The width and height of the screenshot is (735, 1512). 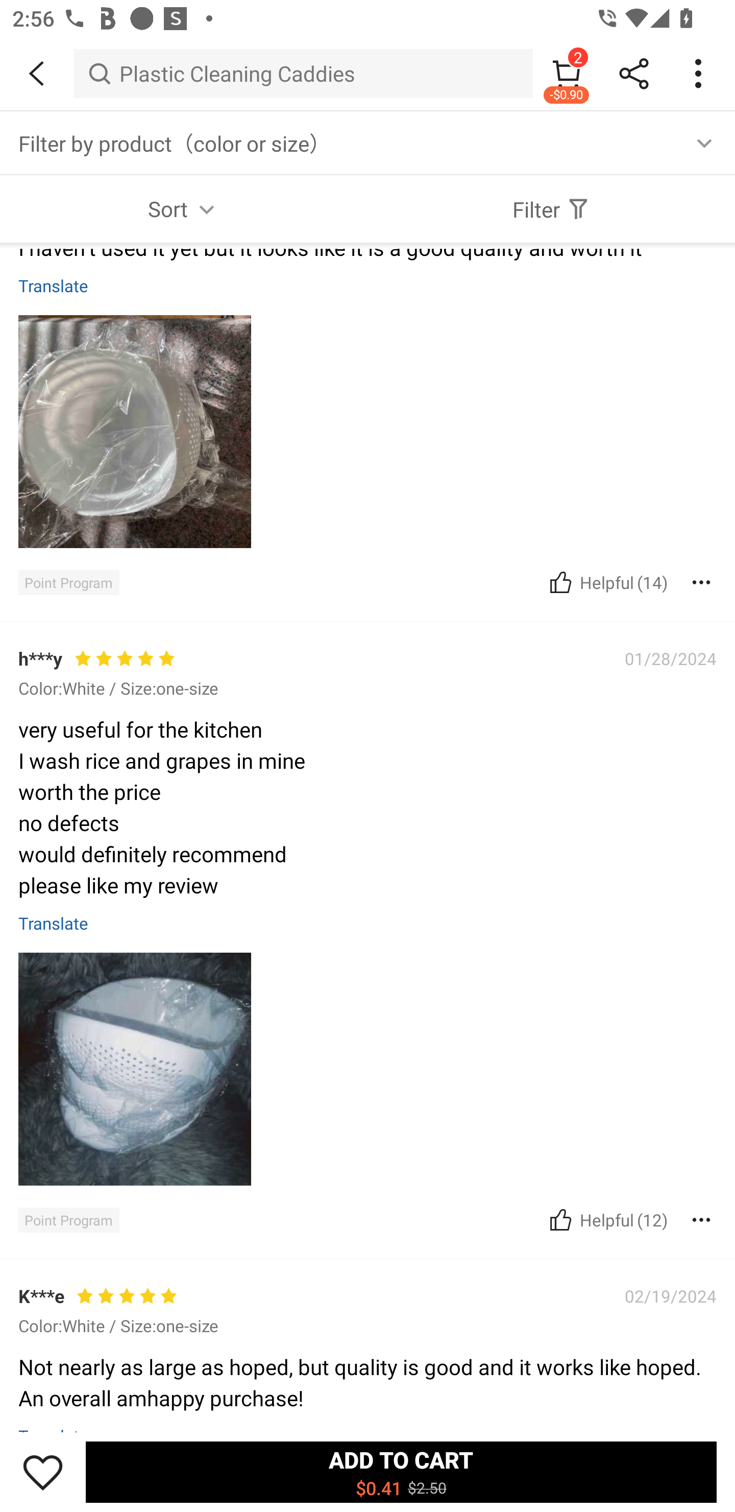 I want to click on Filter by product（color or size）, so click(x=367, y=143).